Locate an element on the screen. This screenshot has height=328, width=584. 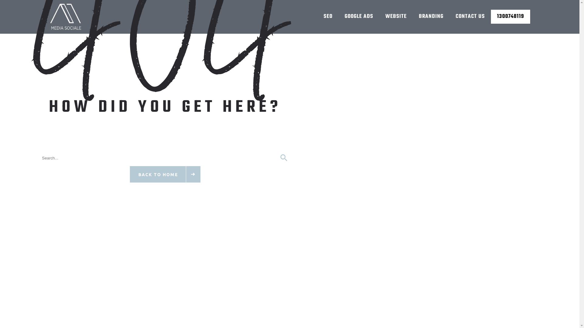
WEBSITE is located at coordinates (396, 16).